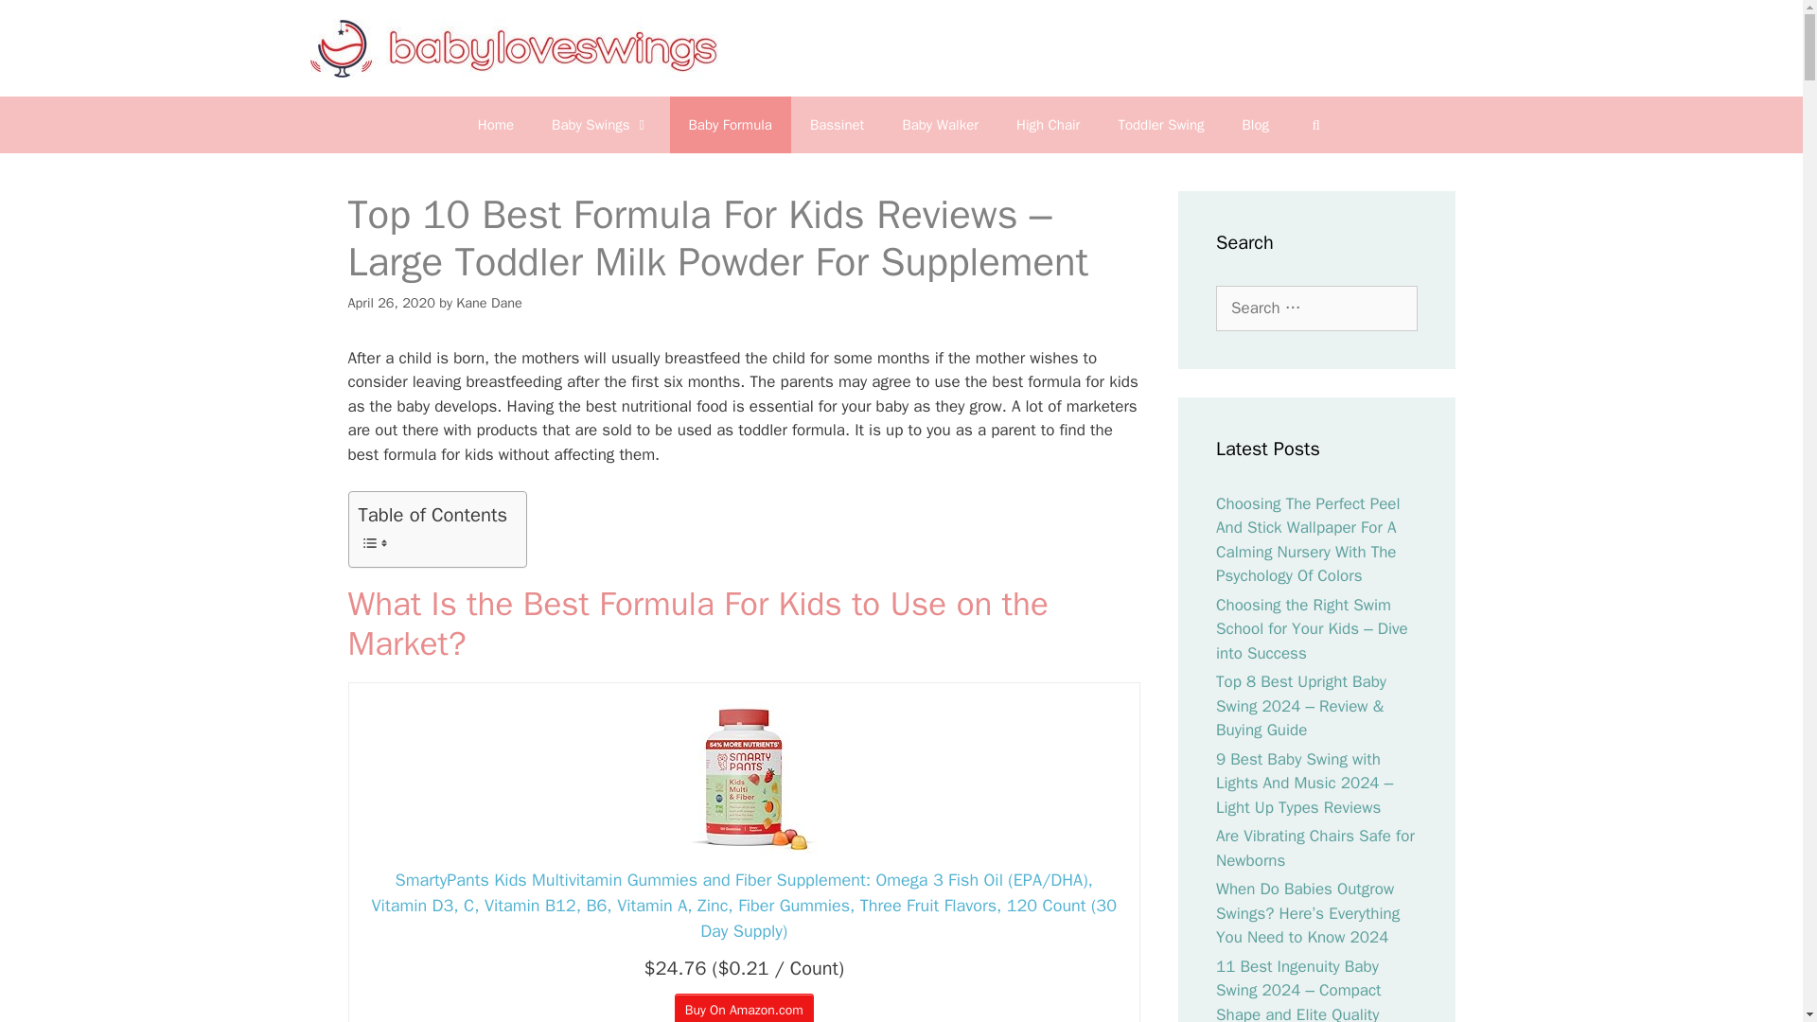  I want to click on Home, so click(496, 125).